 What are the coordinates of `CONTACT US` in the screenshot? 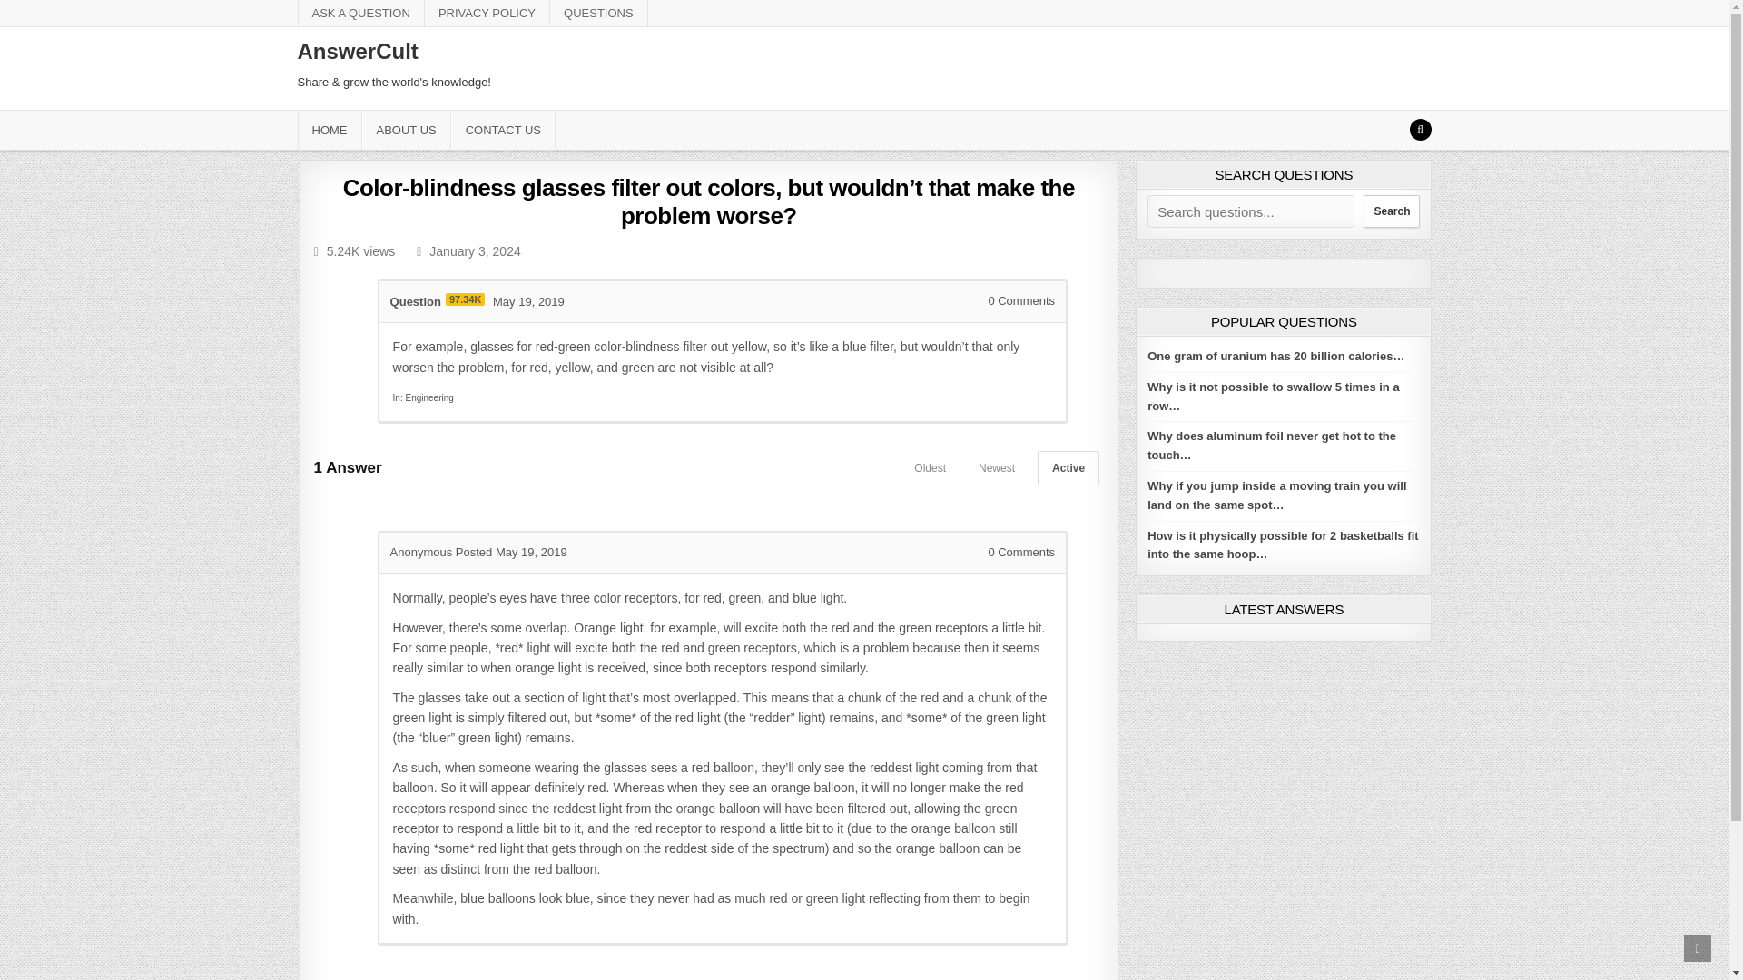 It's located at (503, 131).